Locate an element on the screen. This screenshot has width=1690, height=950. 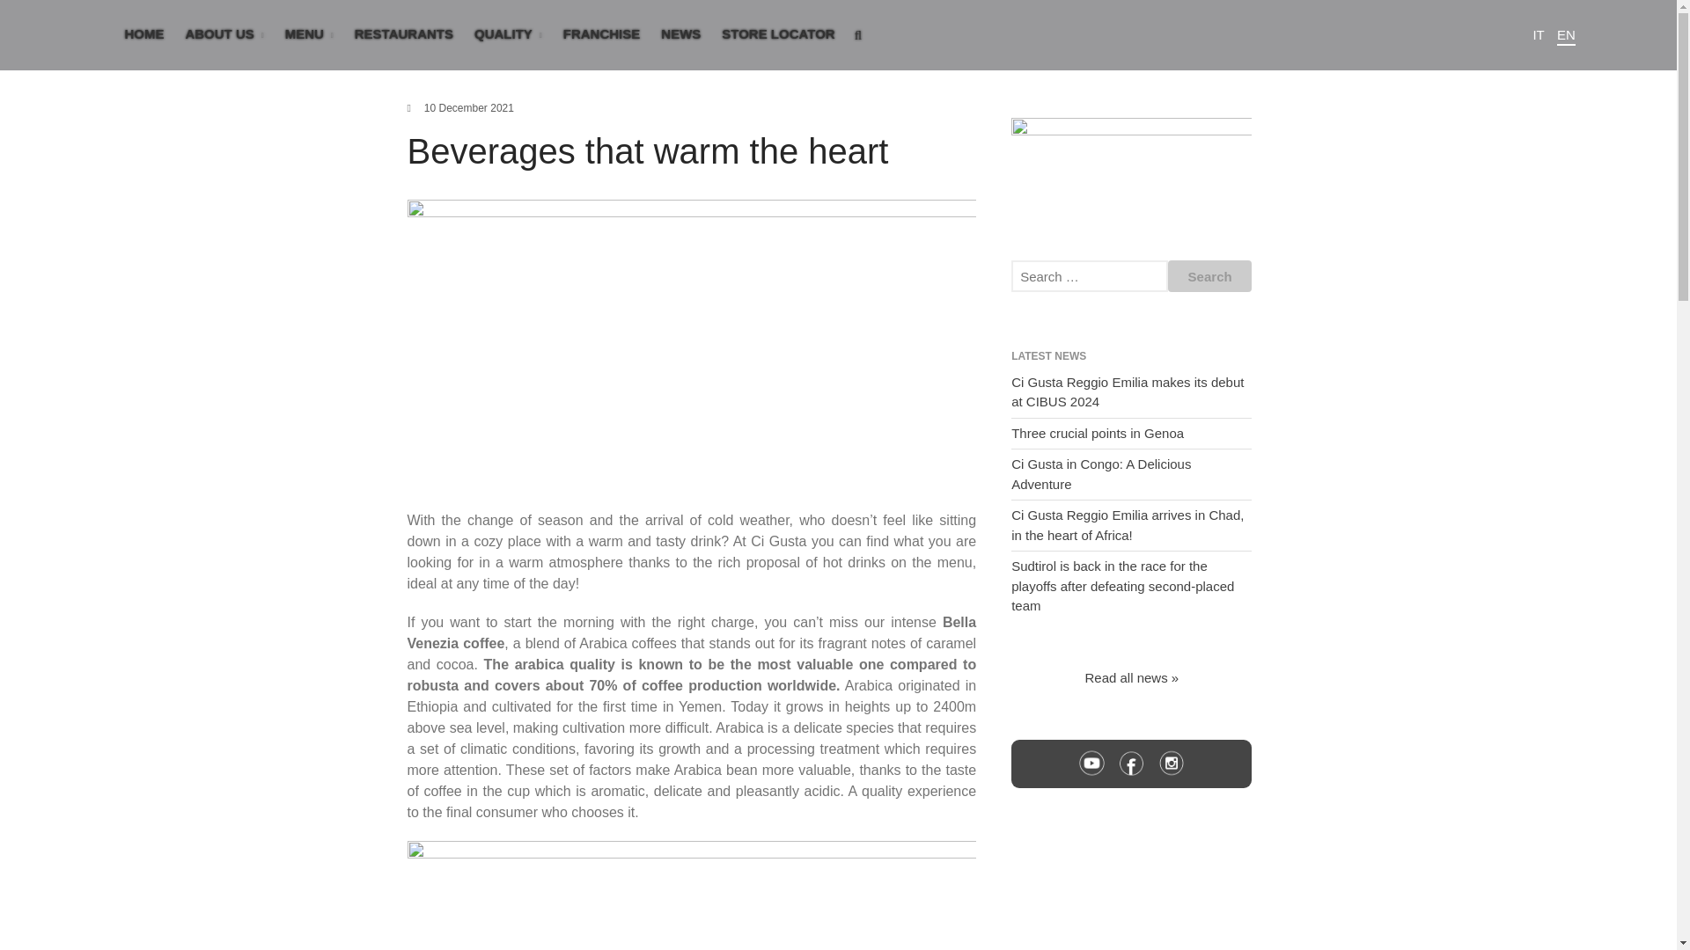
Search is located at coordinates (1209, 275).